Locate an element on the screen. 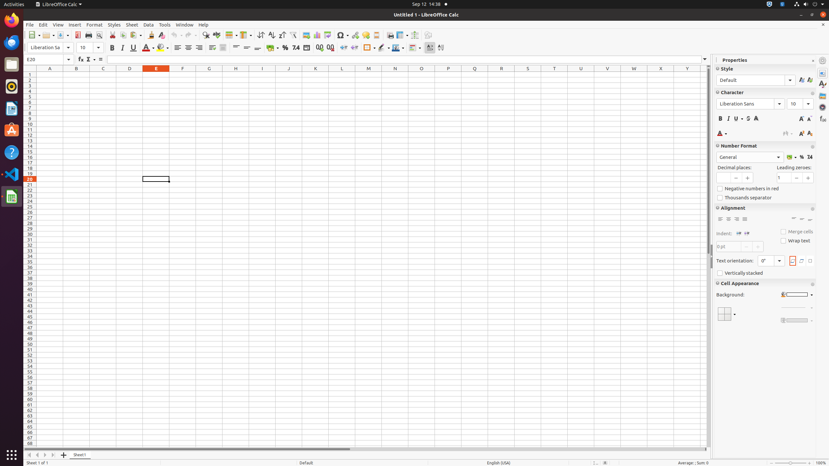 The width and height of the screenshot is (829, 466). Copy is located at coordinates (123, 35).